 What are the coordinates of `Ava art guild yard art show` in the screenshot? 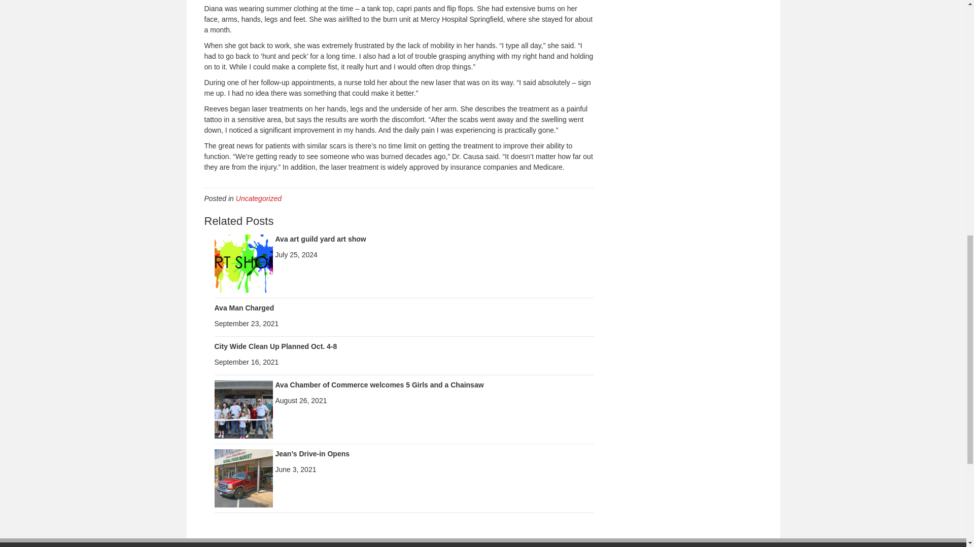 It's located at (320, 239).